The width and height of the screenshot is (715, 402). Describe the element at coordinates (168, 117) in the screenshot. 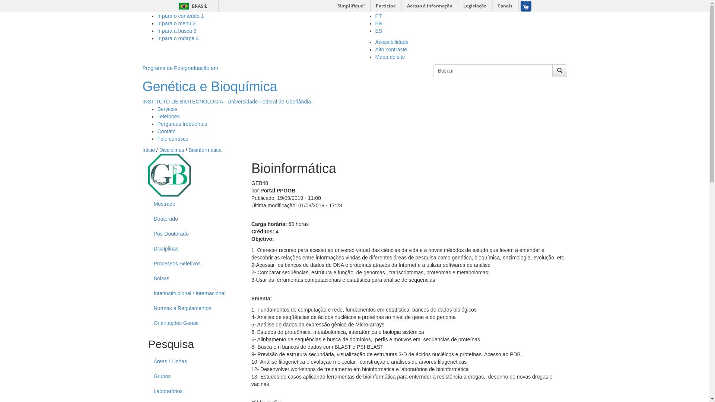

I see `Telefones` at that location.